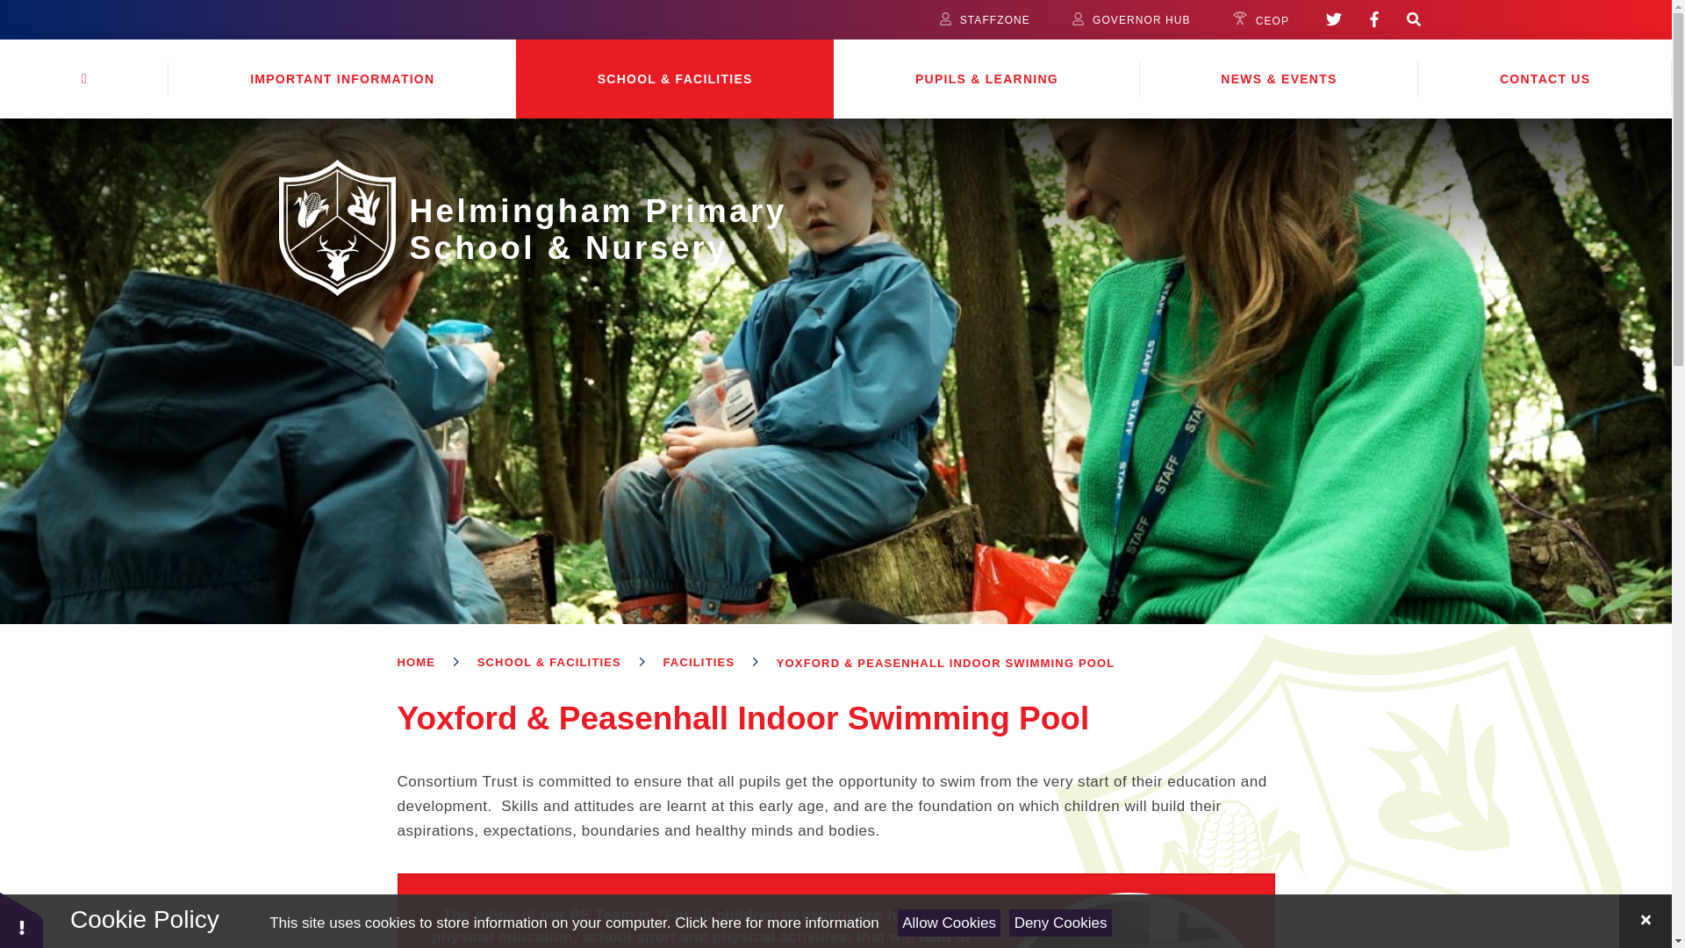 The width and height of the screenshot is (1685, 948). What do you see at coordinates (1060, 923) in the screenshot?
I see `Deny Cookies` at bounding box center [1060, 923].